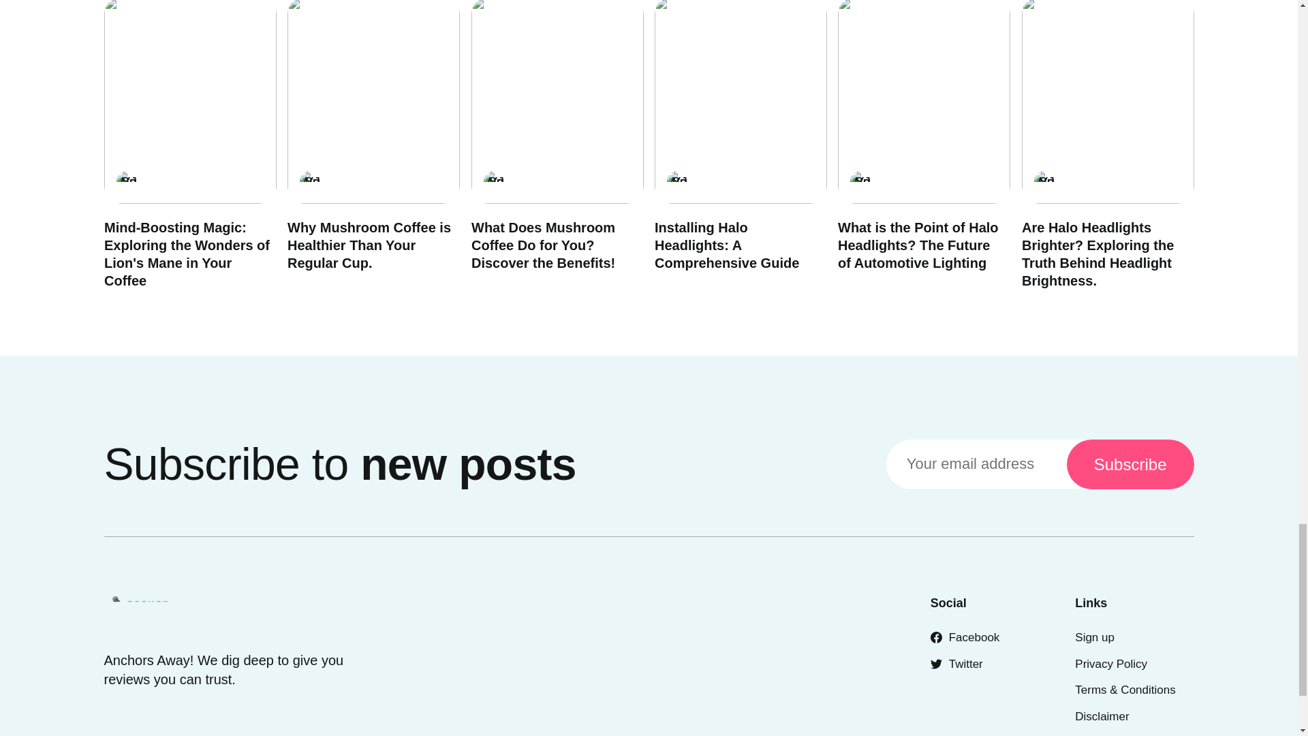  I want to click on Why Mushroom Coffee is Healthier Than Your Regular Cup., so click(369, 245).